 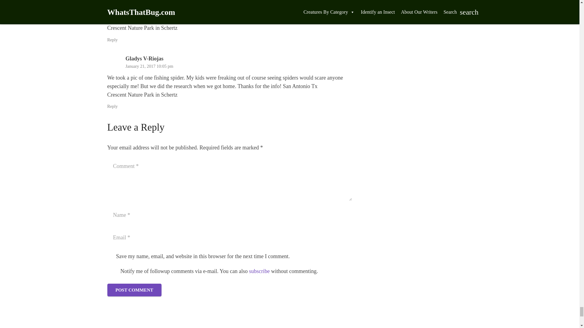 I want to click on 1, so click(x=110, y=256).